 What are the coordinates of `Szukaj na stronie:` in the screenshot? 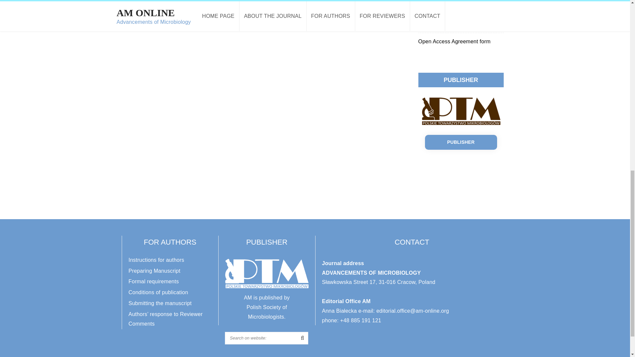 It's located at (266, 338).